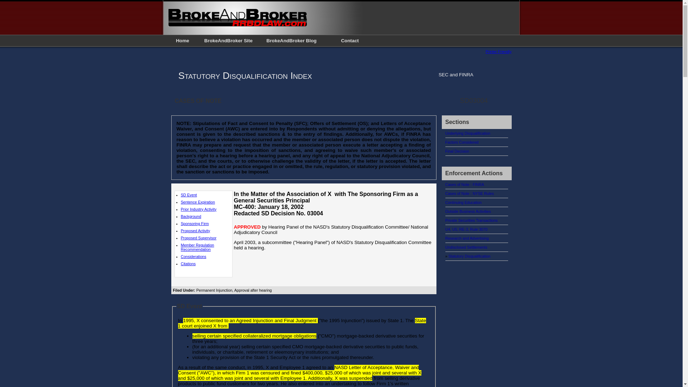 Image resolution: width=688 pixels, height=387 pixels. Describe the element at coordinates (193, 257) in the screenshot. I see `Considerations` at that location.